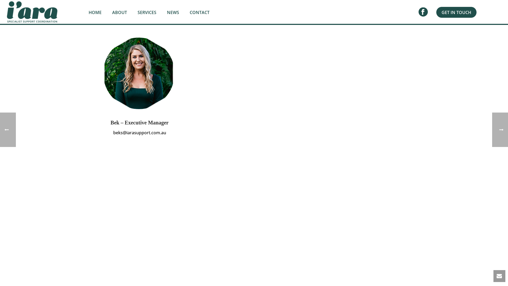  What do you see at coordinates (456, 12) in the screenshot?
I see `GET IN TOUCH` at bounding box center [456, 12].